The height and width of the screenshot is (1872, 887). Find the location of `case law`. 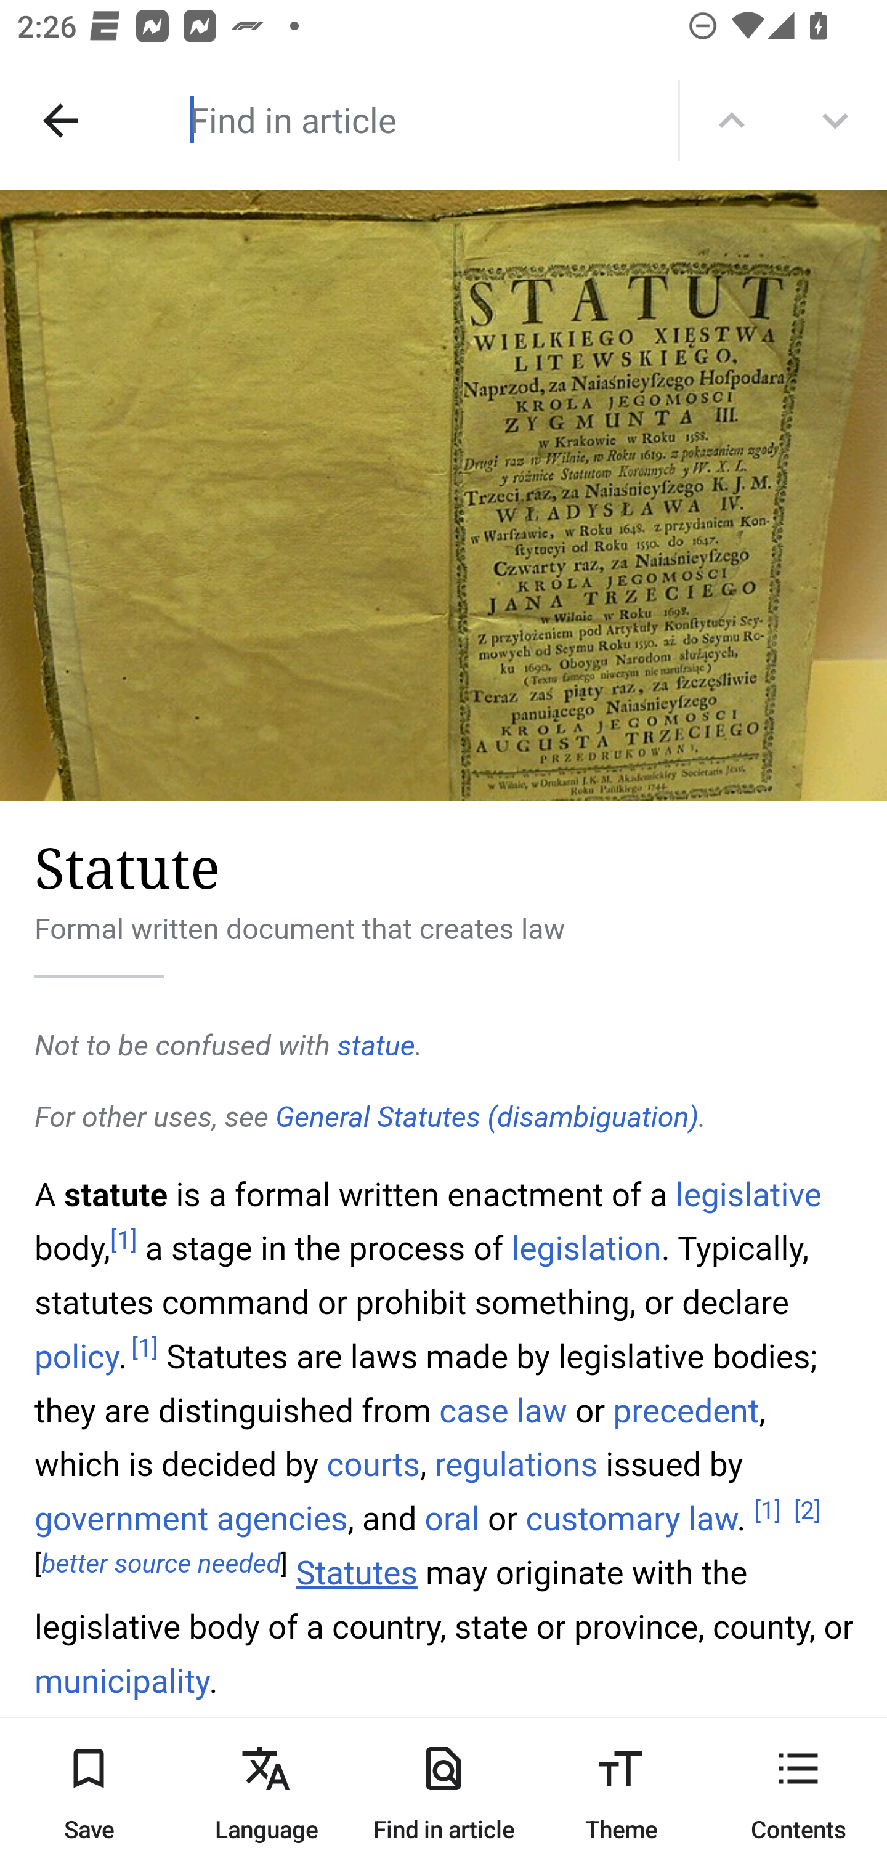

case law is located at coordinates (503, 1409).